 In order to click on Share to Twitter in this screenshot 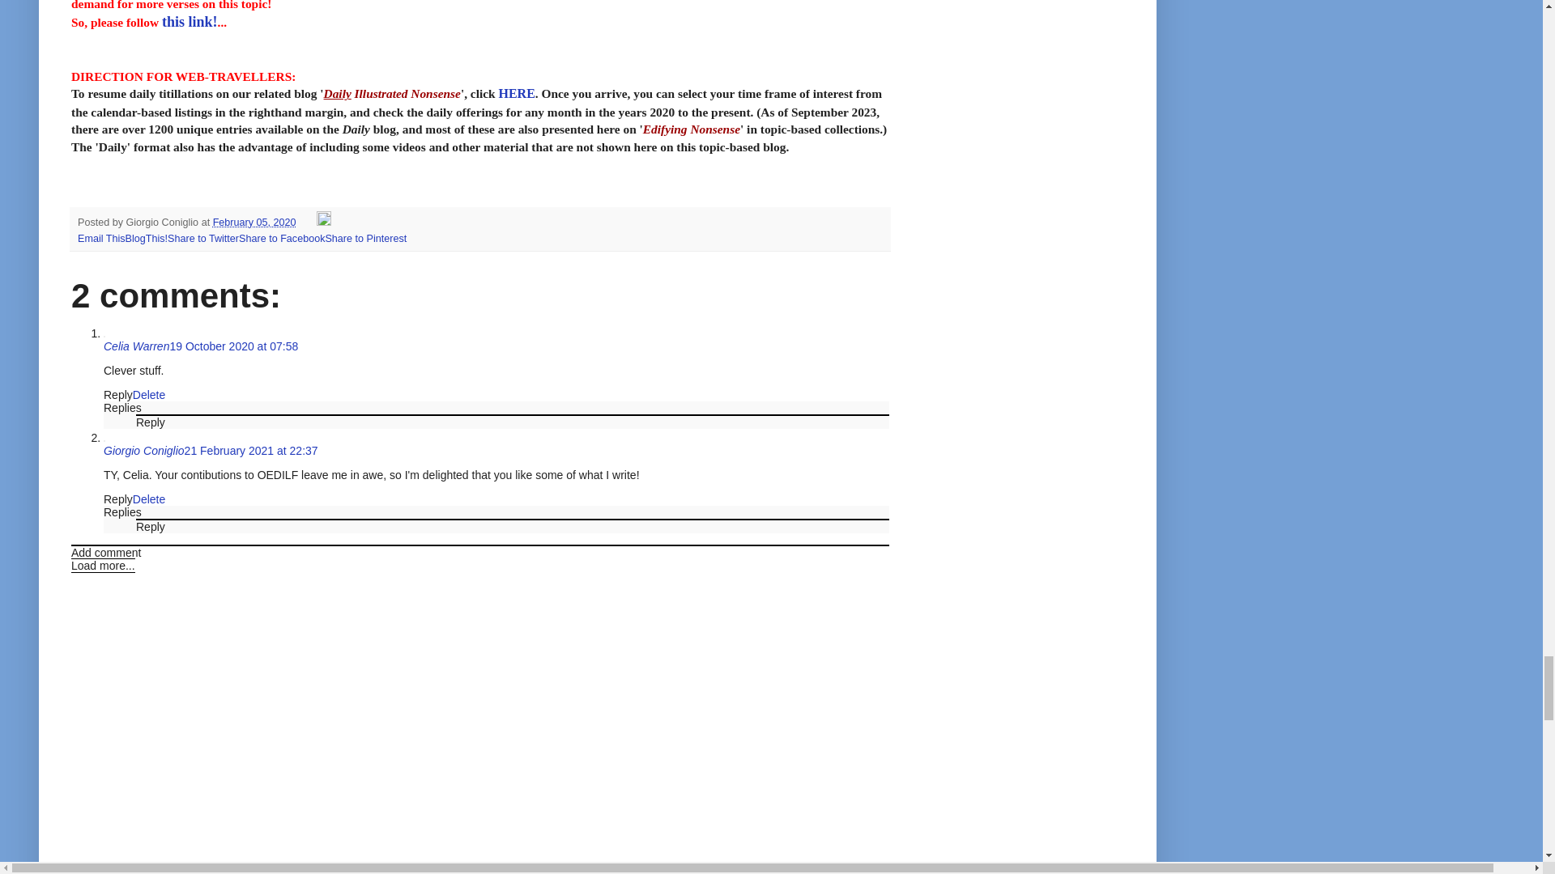, I will do `click(203, 239)`.